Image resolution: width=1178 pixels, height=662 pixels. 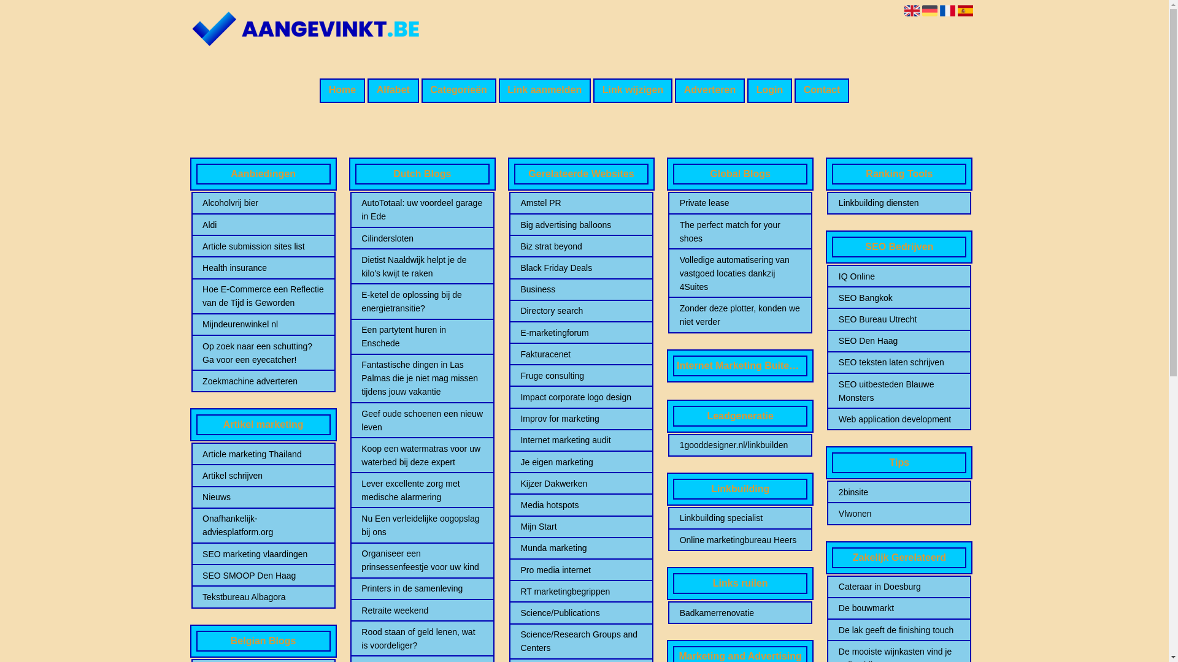 I want to click on Aldi, so click(x=263, y=225).